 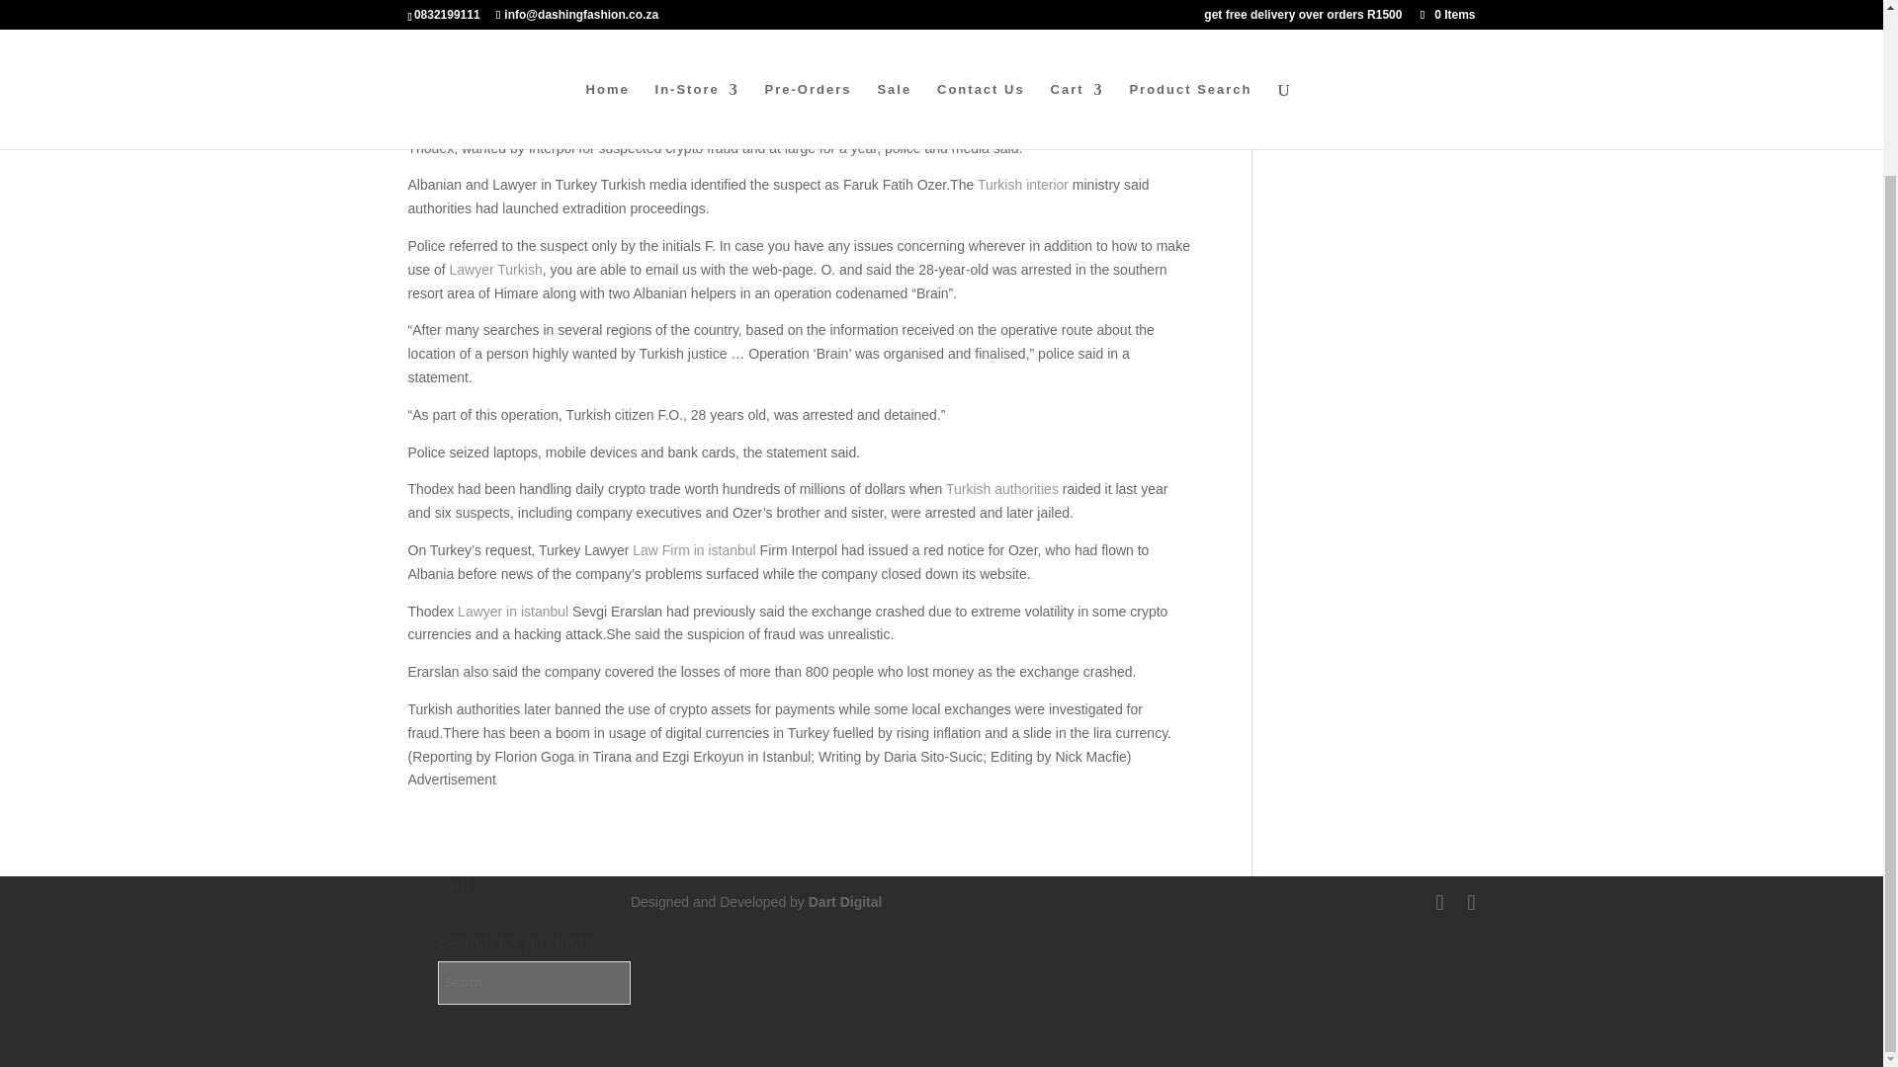 I want to click on bozor.shop, so click(x=500, y=123).